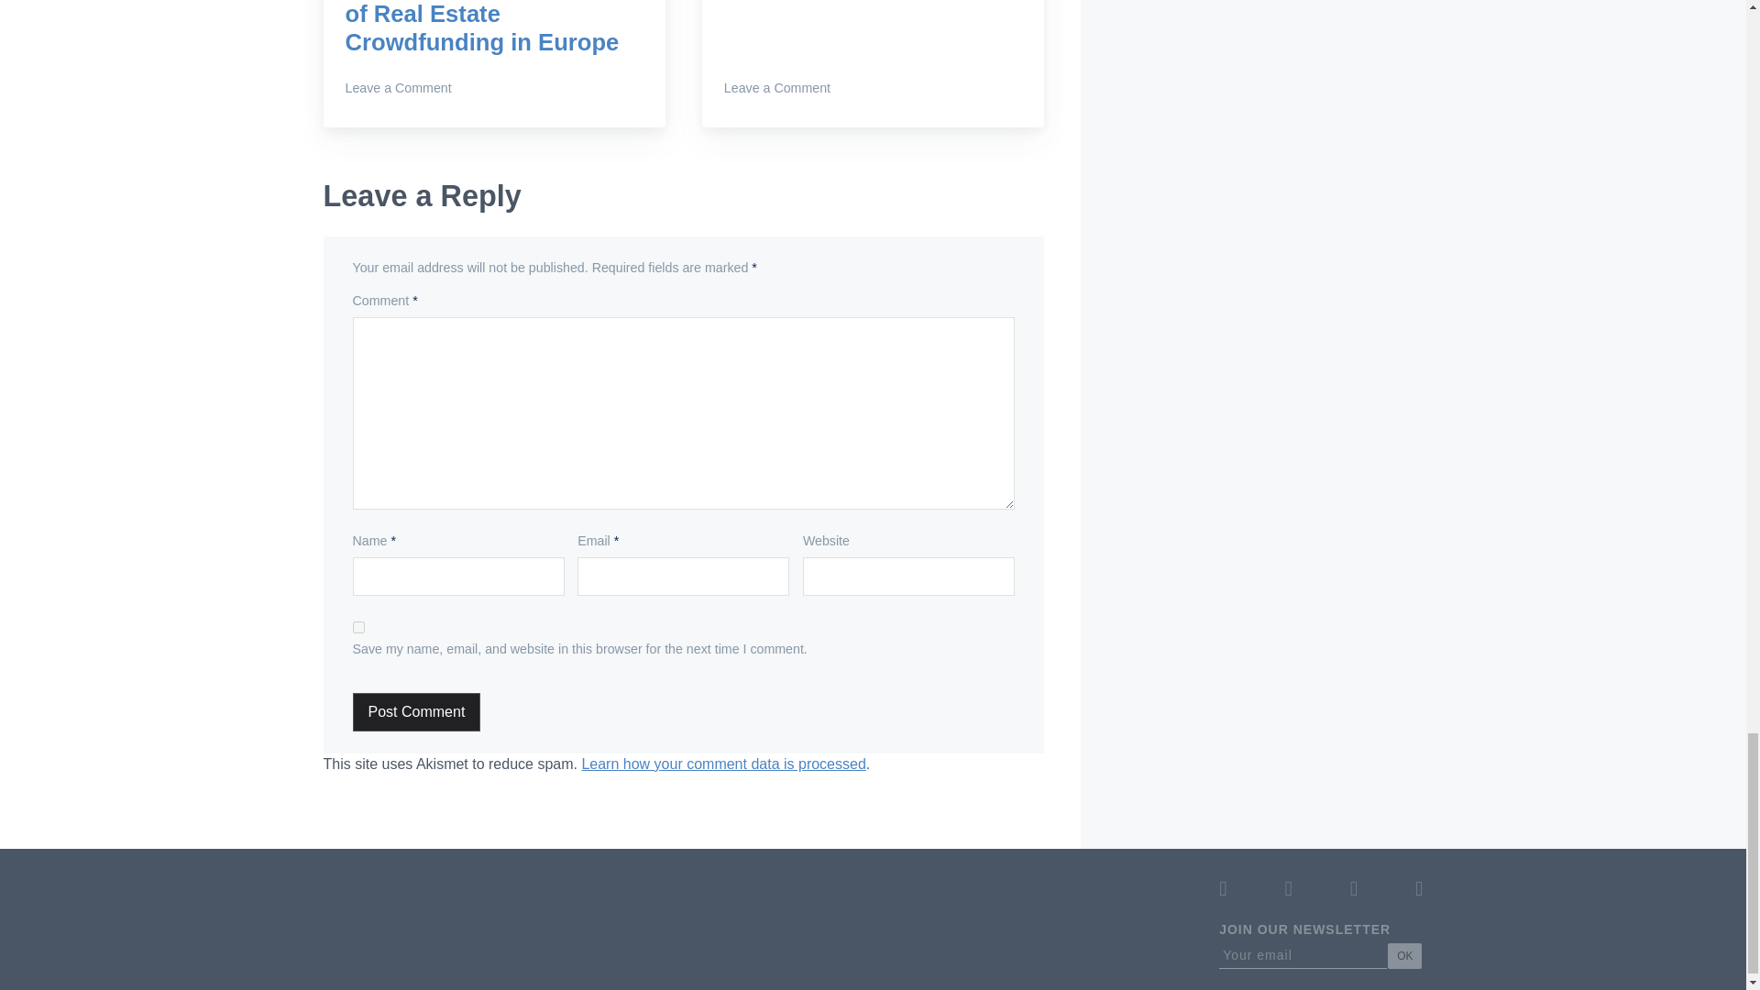 Image resolution: width=1760 pixels, height=990 pixels. I want to click on OK, so click(1404, 956).